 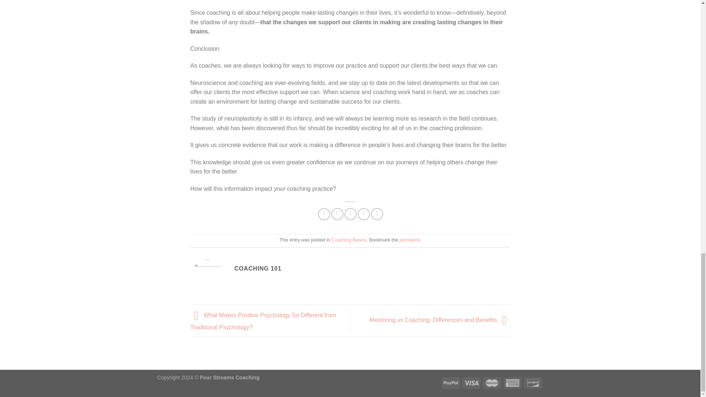 What do you see at coordinates (337, 214) in the screenshot?
I see `Share on Twitter` at bounding box center [337, 214].